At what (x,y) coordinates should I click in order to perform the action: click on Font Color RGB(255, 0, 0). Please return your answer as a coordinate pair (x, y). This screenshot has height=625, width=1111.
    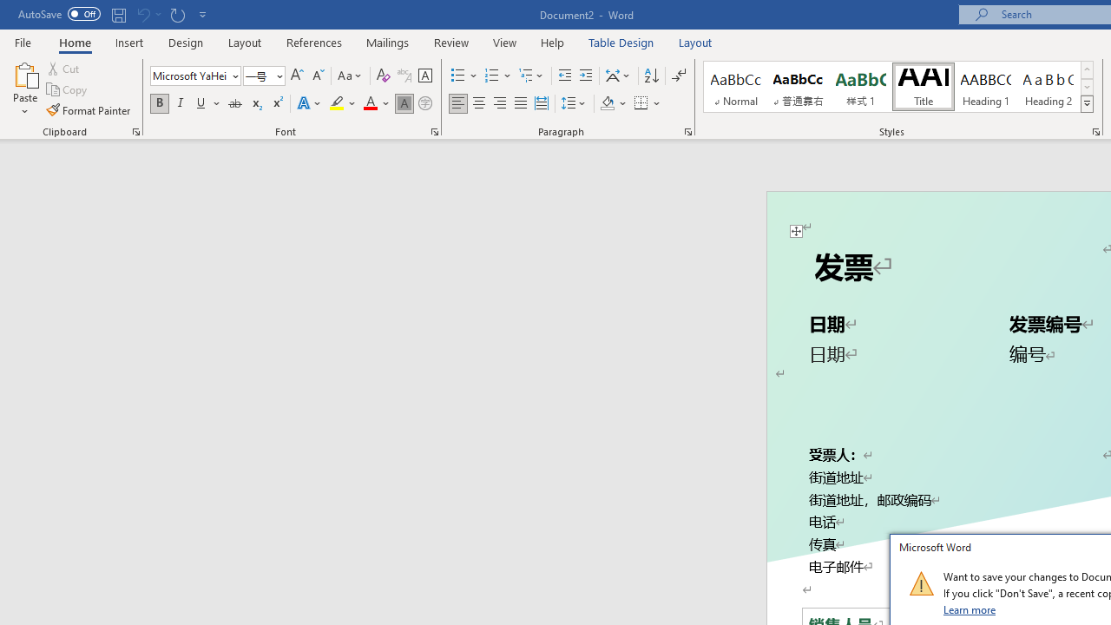
    Looking at the image, I should click on (370, 104).